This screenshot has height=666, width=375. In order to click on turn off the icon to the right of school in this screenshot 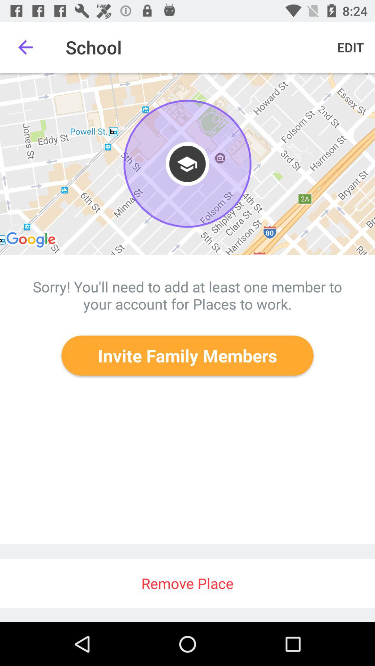, I will do `click(351, 47)`.